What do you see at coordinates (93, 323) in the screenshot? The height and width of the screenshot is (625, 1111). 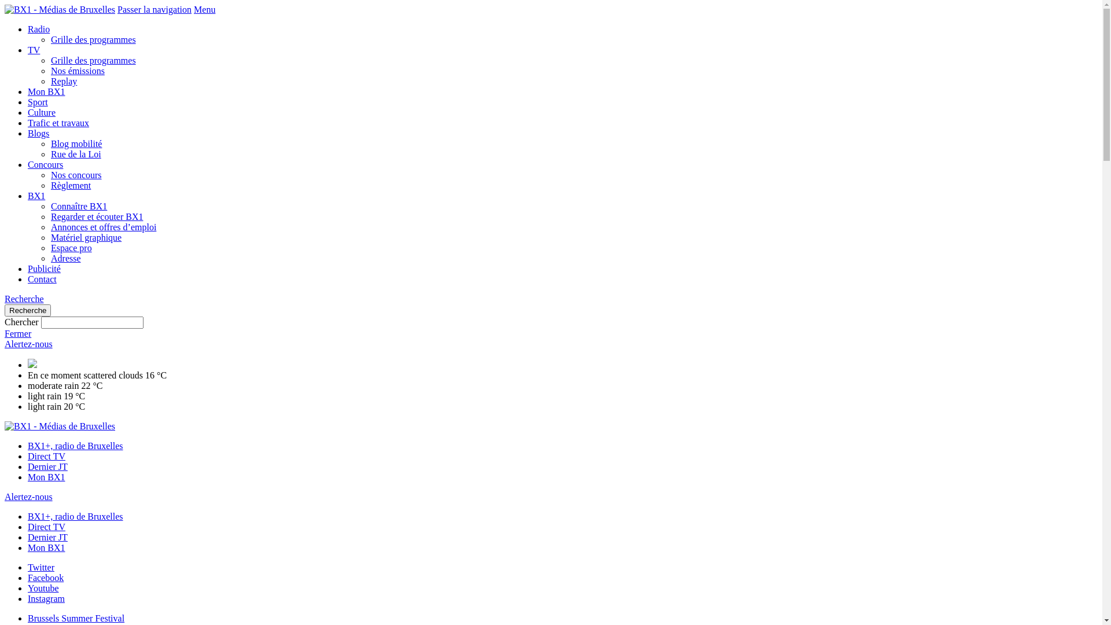 I see `Rechercher les mots-clefs` at bounding box center [93, 323].